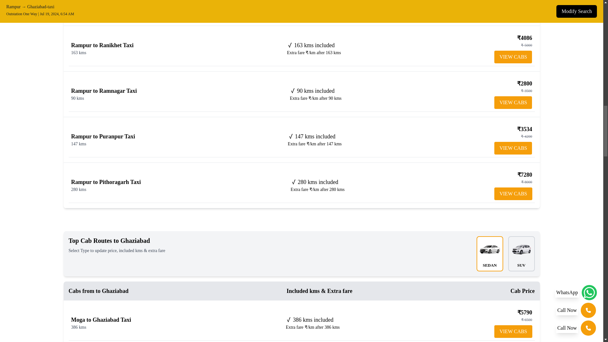 Image resolution: width=608 pixels, height=342 pixels. Describe the element at coordinates (513, 332) in the screenshot. I see `VIEW CABS` at that location.